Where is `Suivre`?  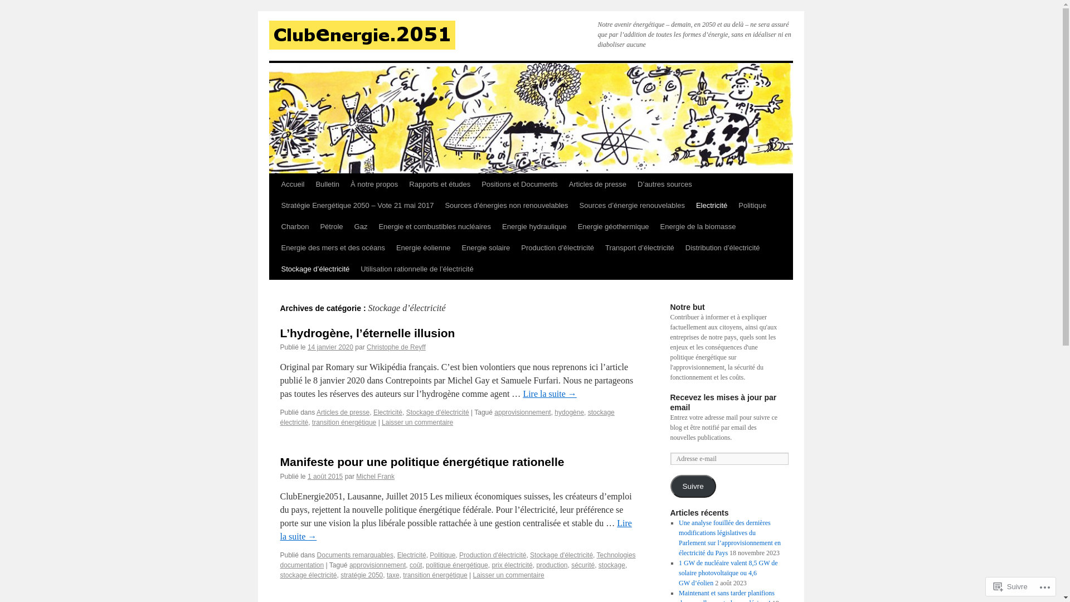 Suivre is located at coordinates (1011, 586).